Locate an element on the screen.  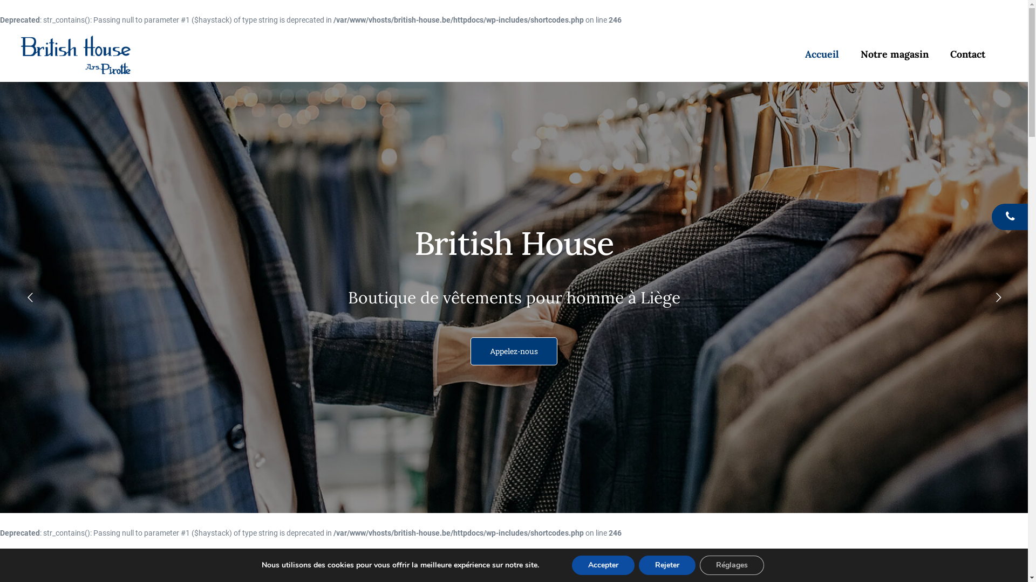
BRITISH HOUSE is located at coordinates (76, 54).